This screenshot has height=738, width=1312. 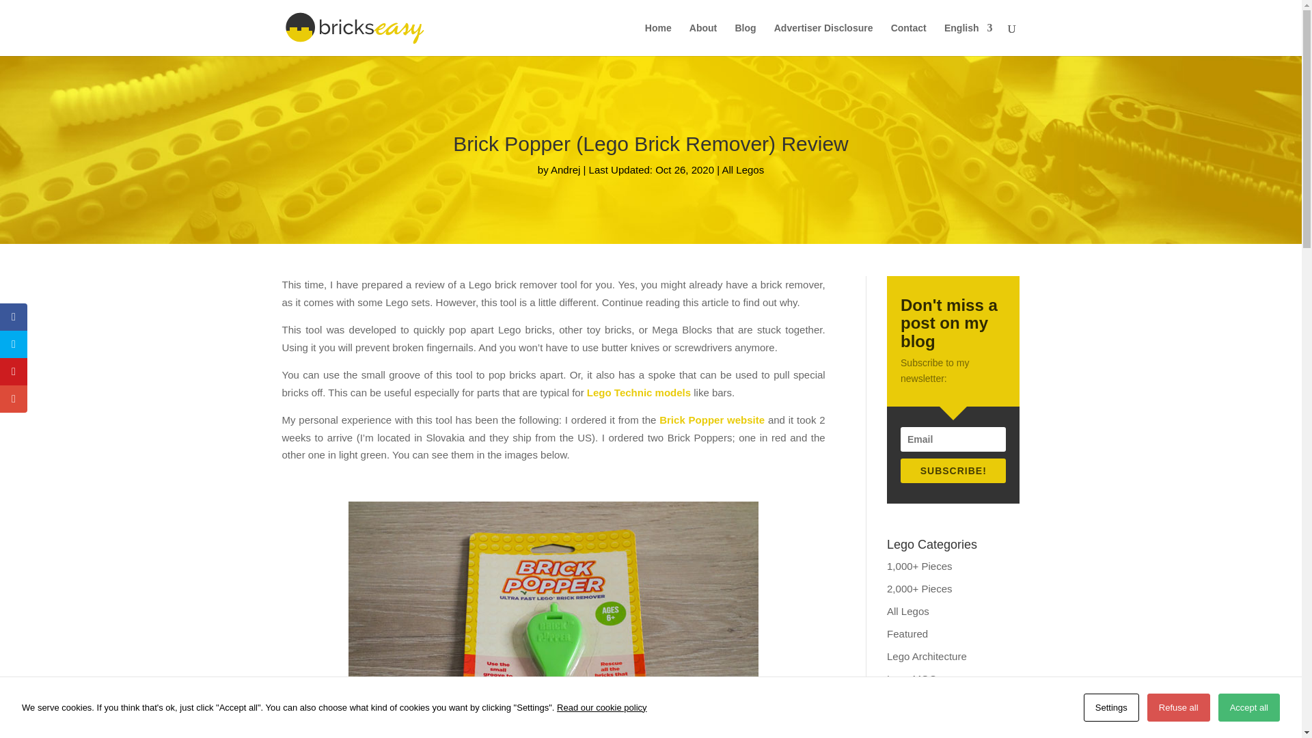 What do you see at coordinates (742, 169) in the screenshot?
I see `All Legos` at bounding box center [742, 169].